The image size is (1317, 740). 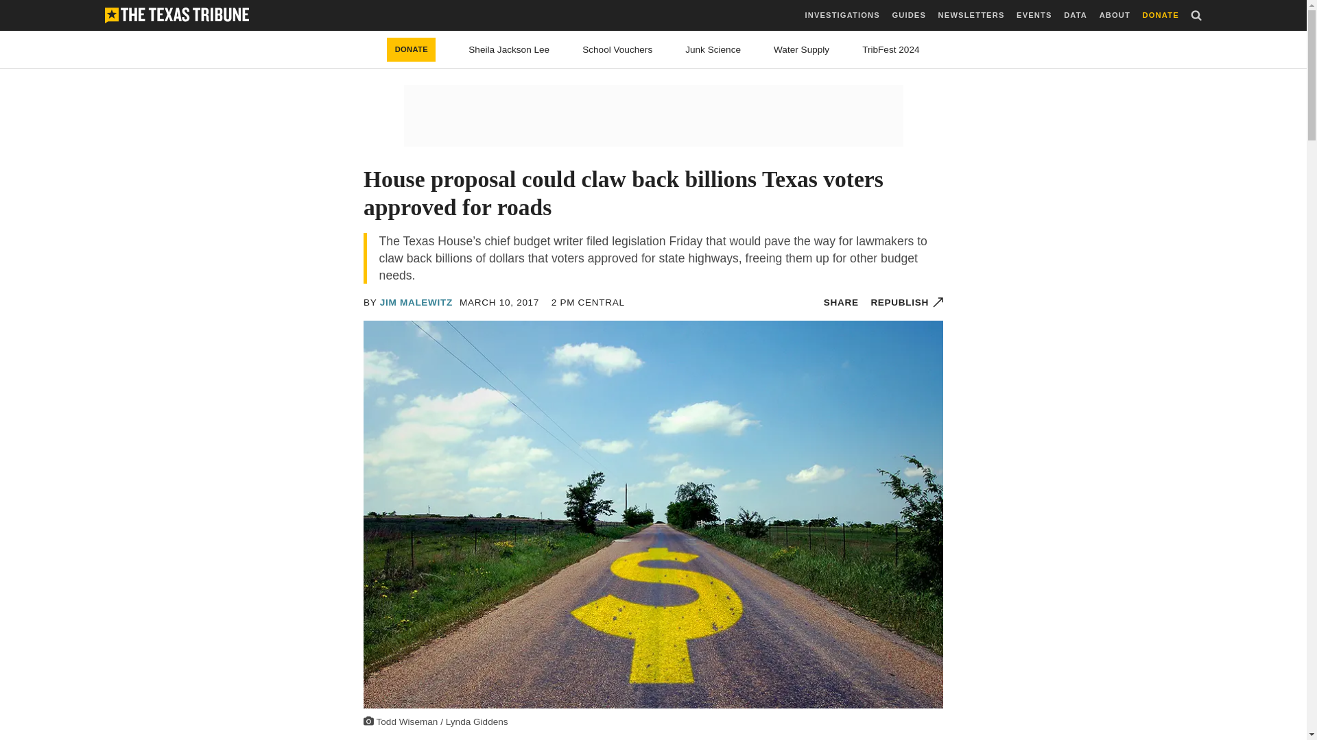 I want to click on Sheila Jackson Lee, so click(x=509, y=49).